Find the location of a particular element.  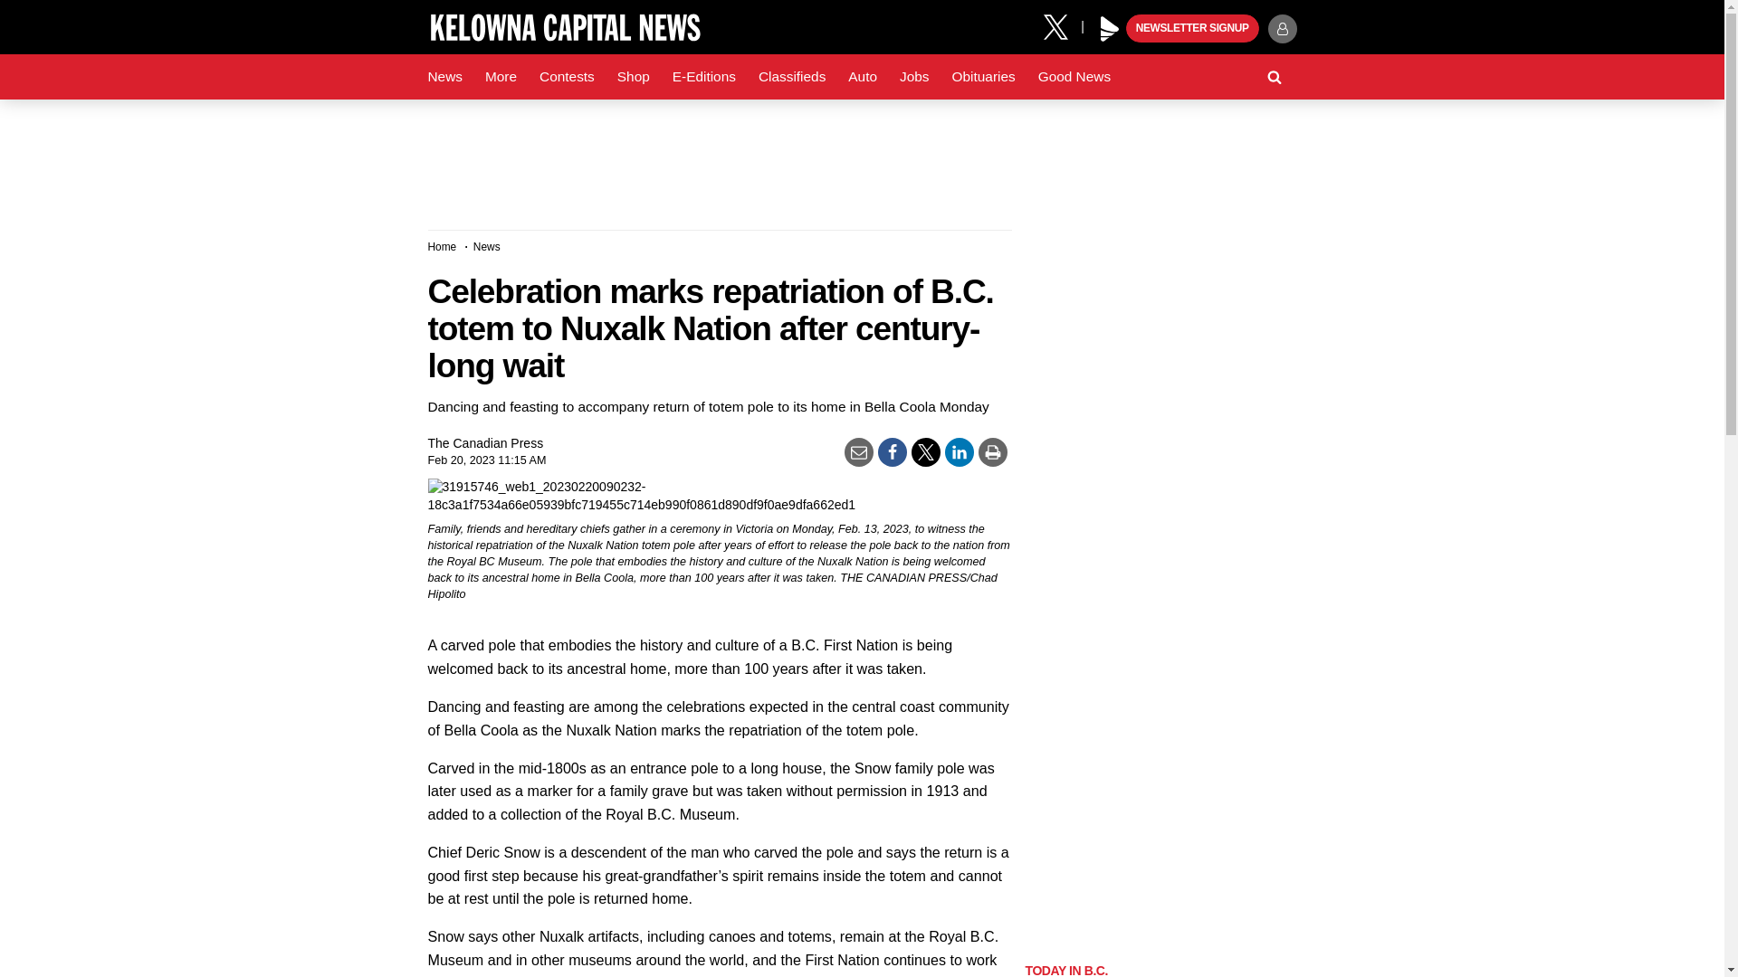

Black Press Media is located at coordinates (1110, 29).